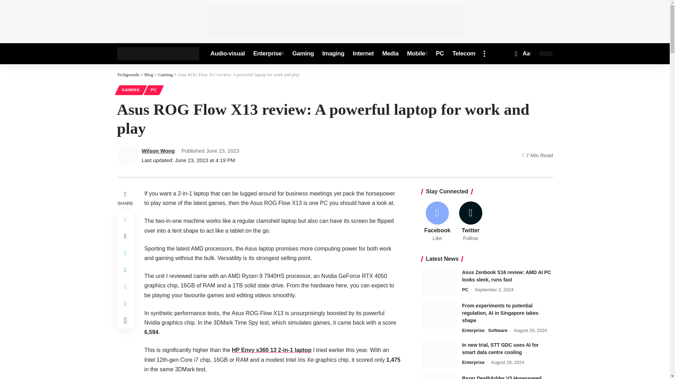 This screenshot has width=675, height=379. I want to click on Gaming, so click(303, 53).